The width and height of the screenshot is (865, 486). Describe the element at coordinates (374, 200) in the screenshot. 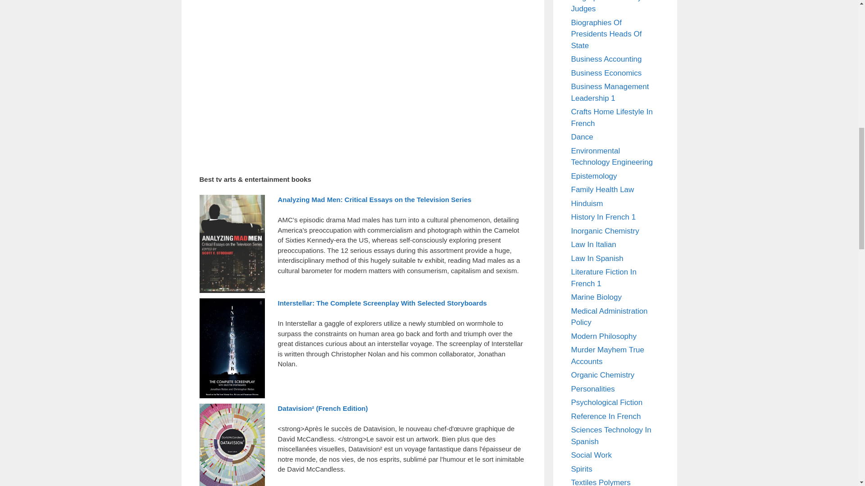

I see `Analyzing Mad Men: Critical Essays on the Television Series` at that location.